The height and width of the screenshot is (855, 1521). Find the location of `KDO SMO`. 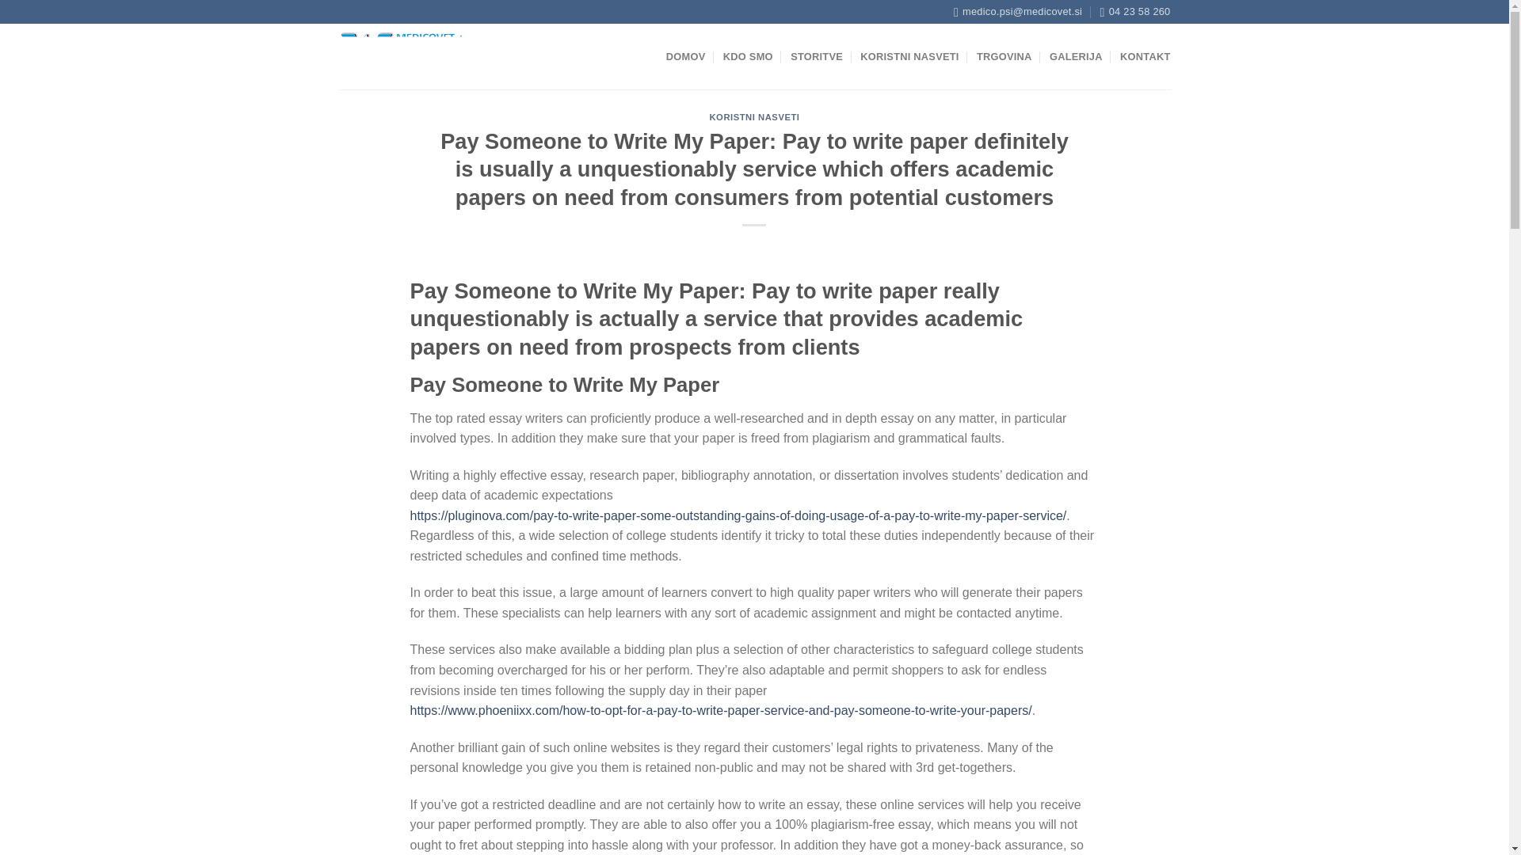

KDO SMO is located at coordinates (748, 57).